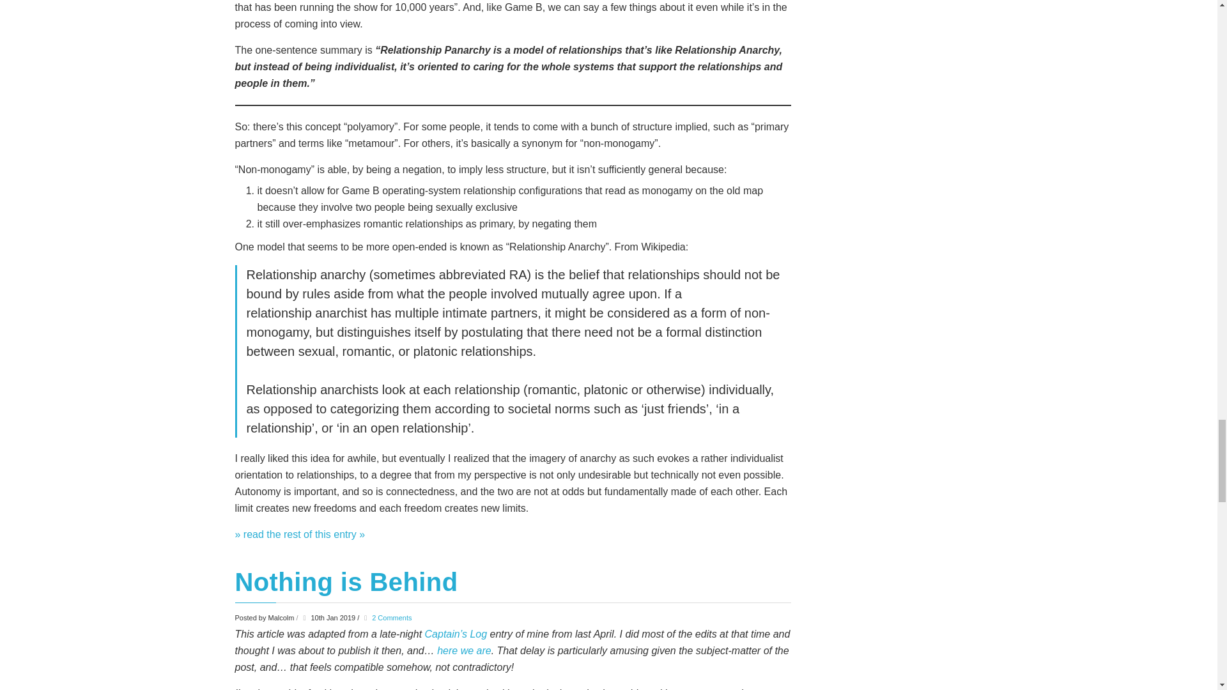 This screenshot has width=1227, height=690. Describe the element at coordinates (391, 618) in the screenshot. I see `2 Comments` at that location.